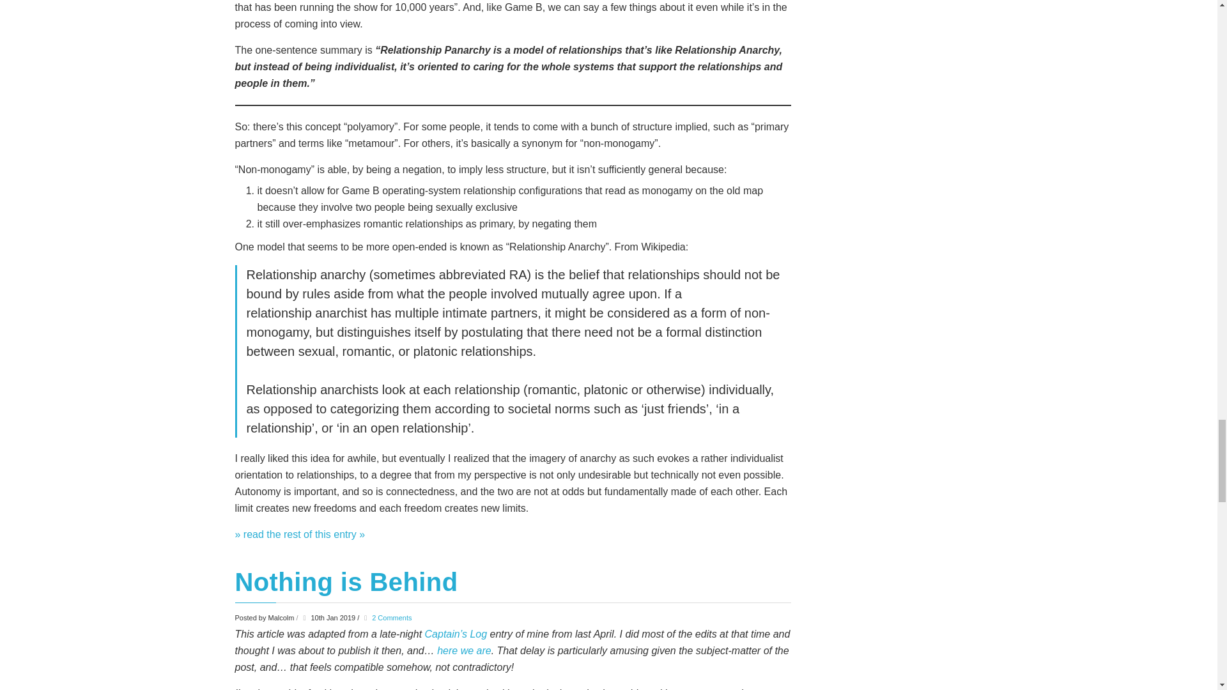 This screenshot has width=1227, height=690. Describe the element at coordinates (391, 618) in the screenshot. I see `2 Comments` at that location.